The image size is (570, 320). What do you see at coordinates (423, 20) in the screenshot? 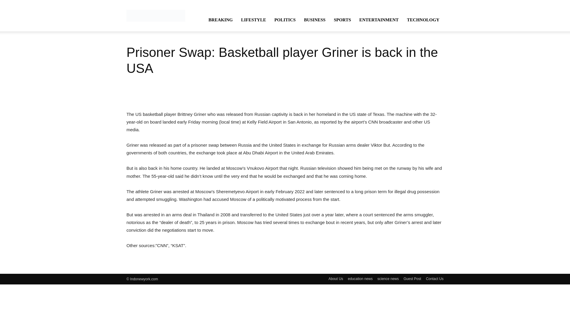
I see `TECHNOLOGY` at bounding box center [423, 20].